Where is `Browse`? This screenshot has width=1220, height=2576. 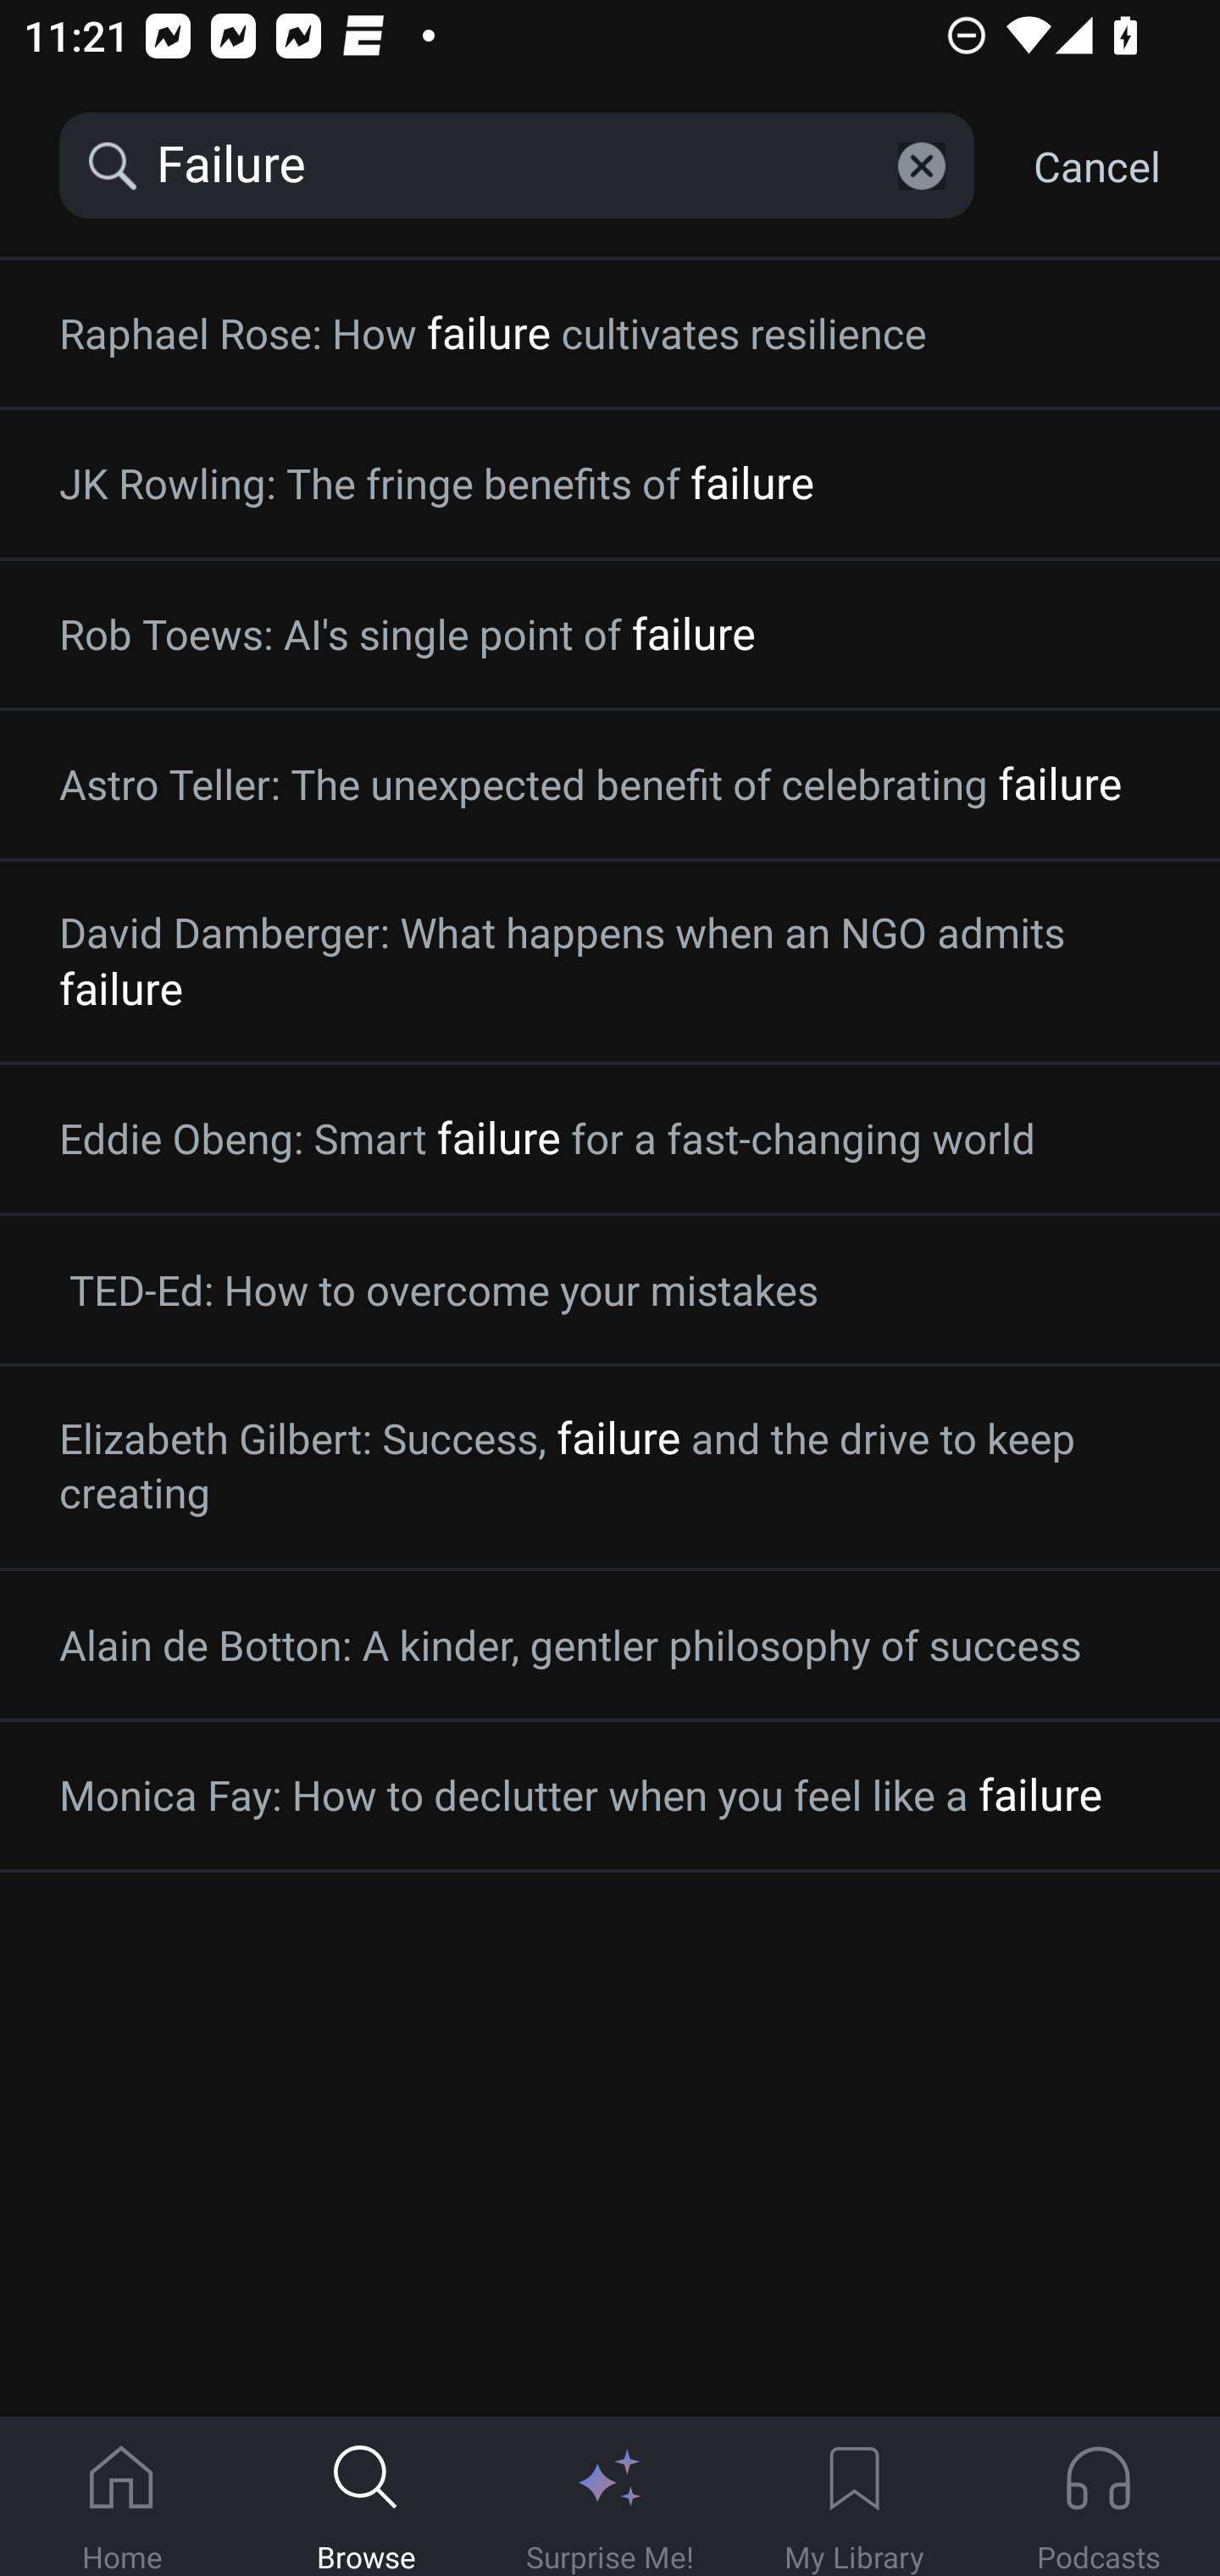
Browse is located at coordinates (366, 2497).